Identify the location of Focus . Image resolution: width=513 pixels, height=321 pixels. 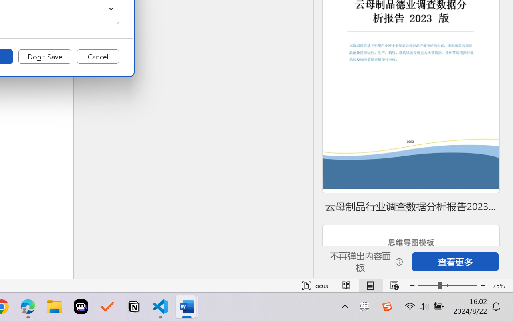
(315, 286).